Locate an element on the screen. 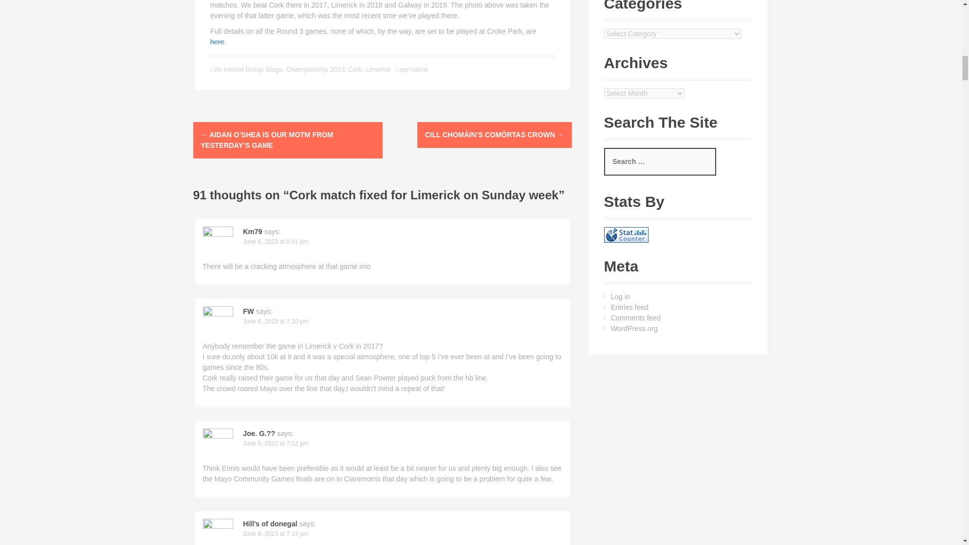 This screenshot has width=969, height=545. permalink is located at coordinates (413, 69).